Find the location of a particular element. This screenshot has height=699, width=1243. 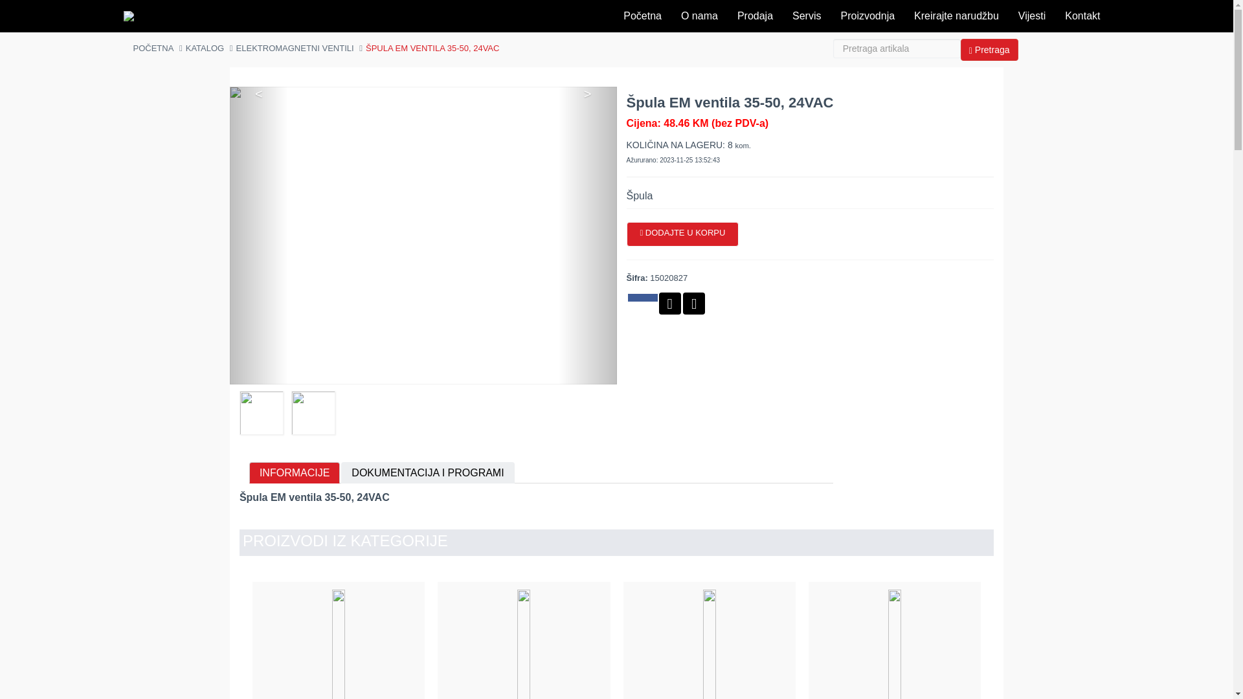

ELEKTROMAGNETNI VENTILI is located at coordinates (295, 48).